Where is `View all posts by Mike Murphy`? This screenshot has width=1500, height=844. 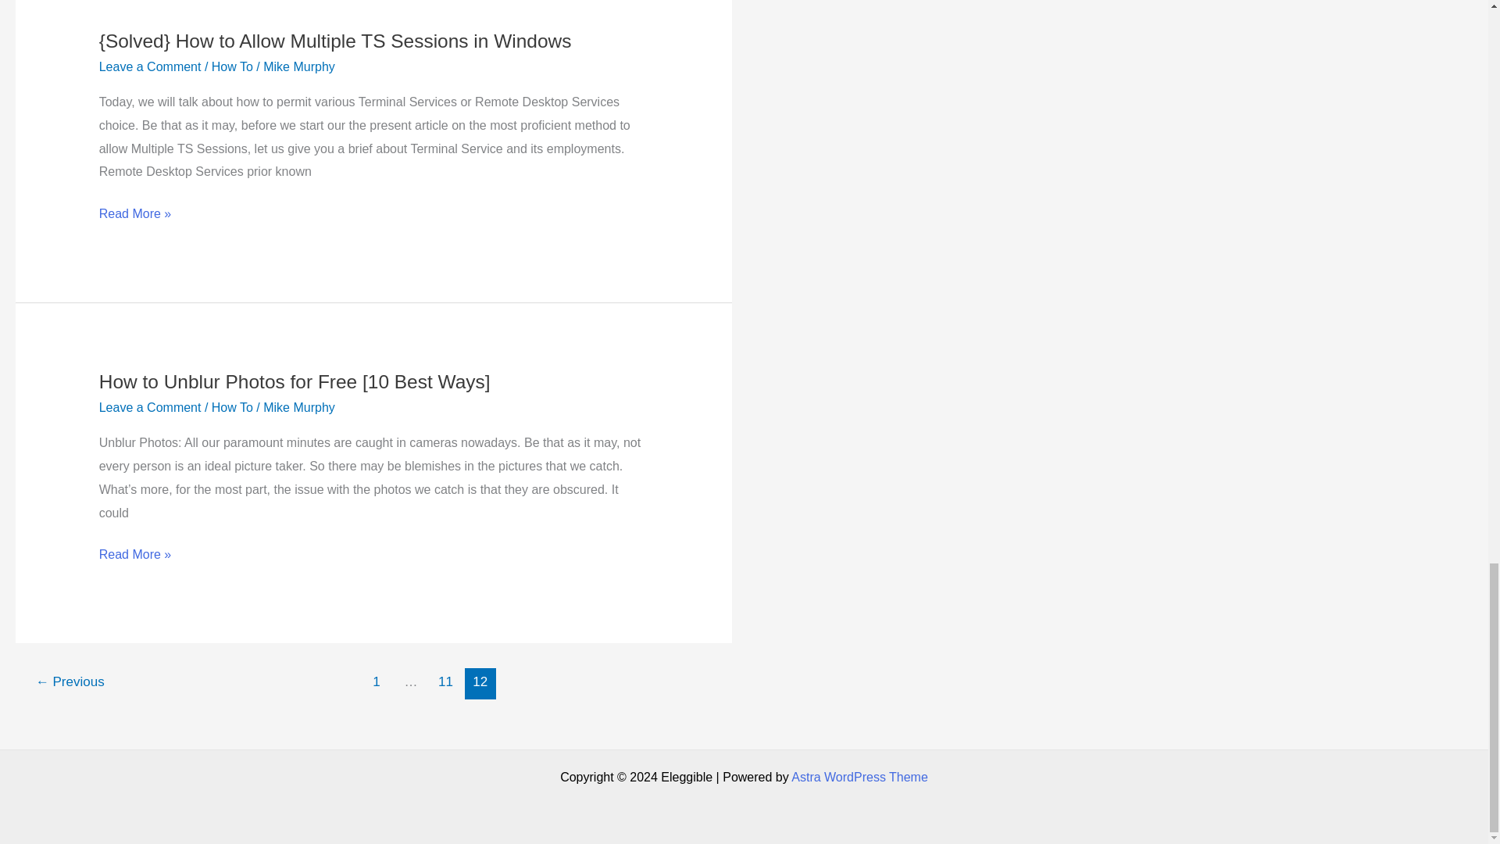 View all posts by Mike Murphy is located at coordinates (298, 408).